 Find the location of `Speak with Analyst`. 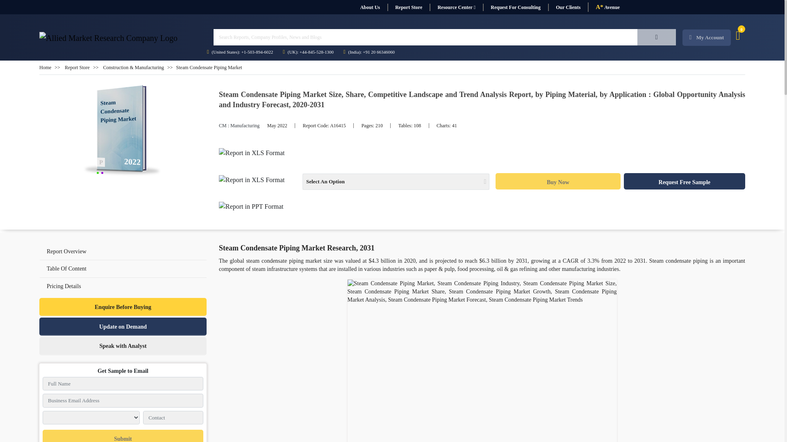

Speak with Analyst is located at coordinates (123, 346).